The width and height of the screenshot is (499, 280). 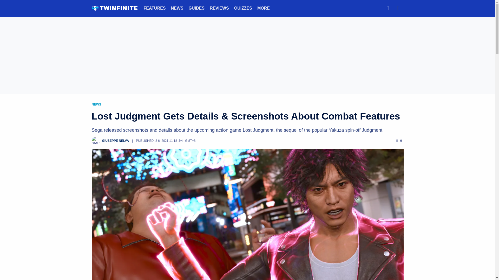 I want to click on FEATURES, so click(x=154, y=8).